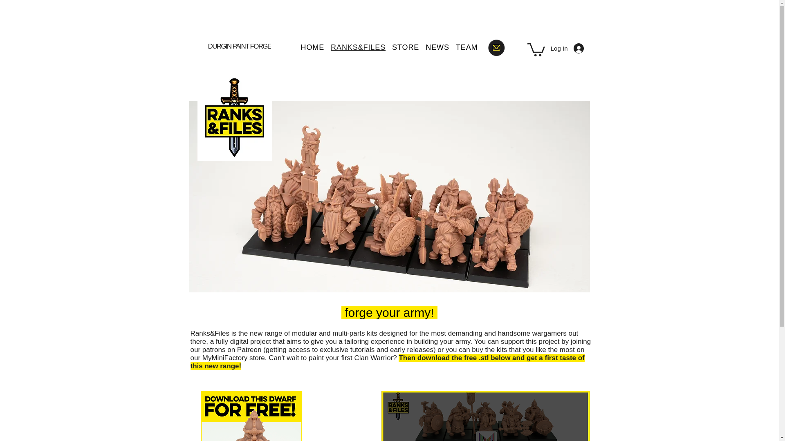 This screenshot has width=785, height=441. I want to click on NEWS, so click(437, 47).